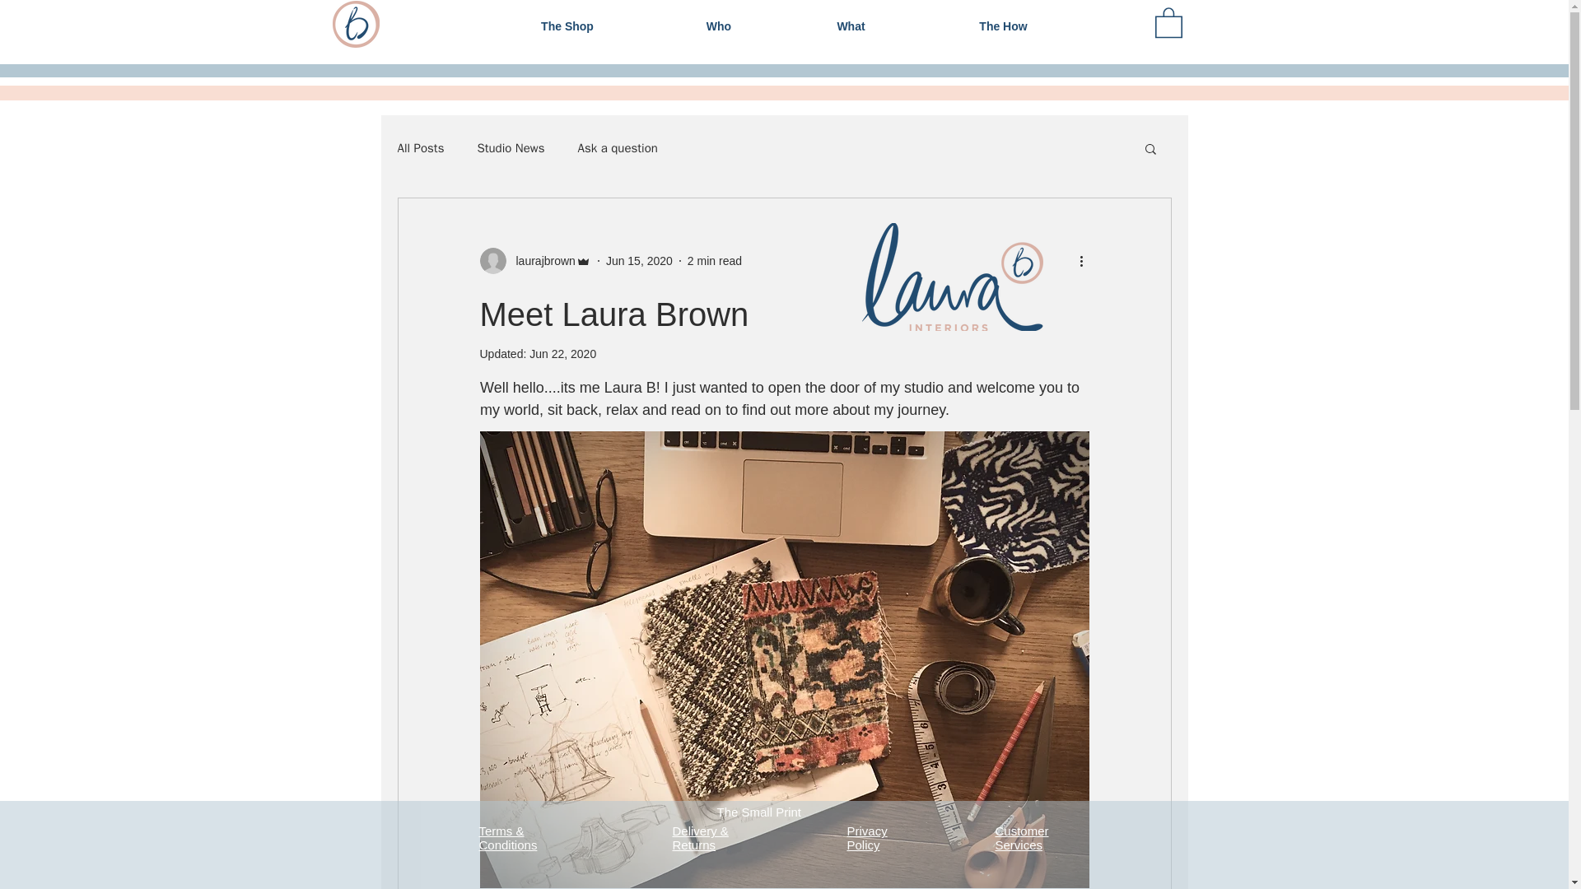 The height and width of the screenshot is (889, 1581). What do you see at coordinates (1003, 26) in the screenshot?
I see `The How` at bounding box center [1003, 26].